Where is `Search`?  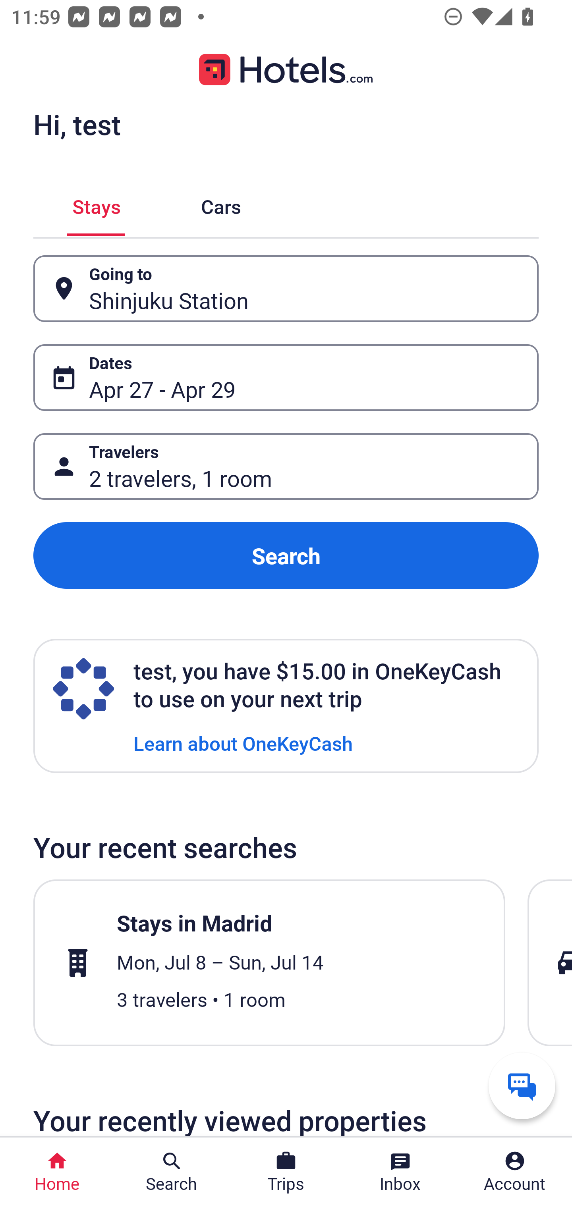
Search is located at coordinates (286, 556).